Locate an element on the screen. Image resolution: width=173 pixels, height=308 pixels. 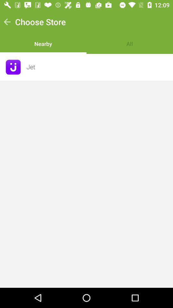
select item next to the jet is located at coordinates (13, 67).